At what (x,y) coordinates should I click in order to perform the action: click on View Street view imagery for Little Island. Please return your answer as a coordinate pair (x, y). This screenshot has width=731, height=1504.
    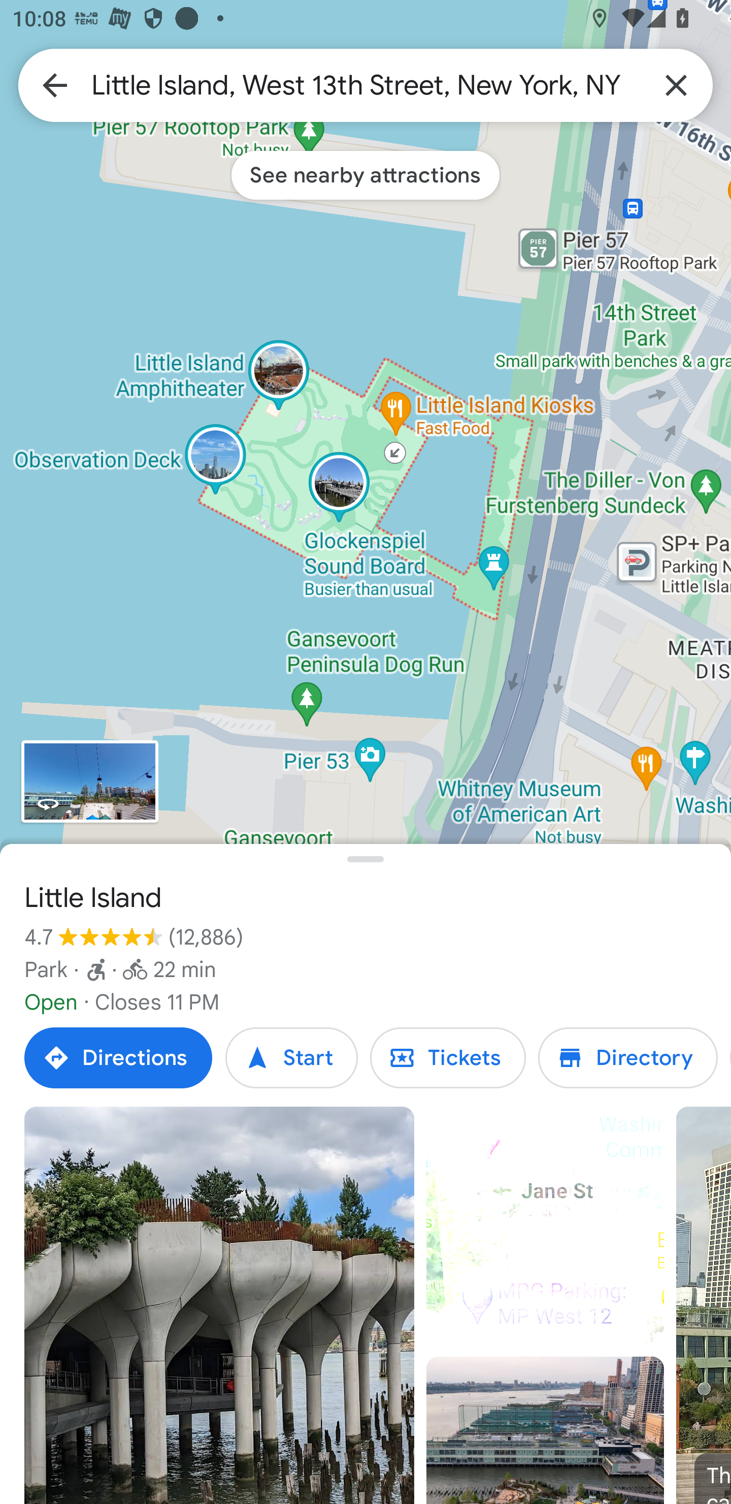
    Looking at the image, I should click on (89, 781).